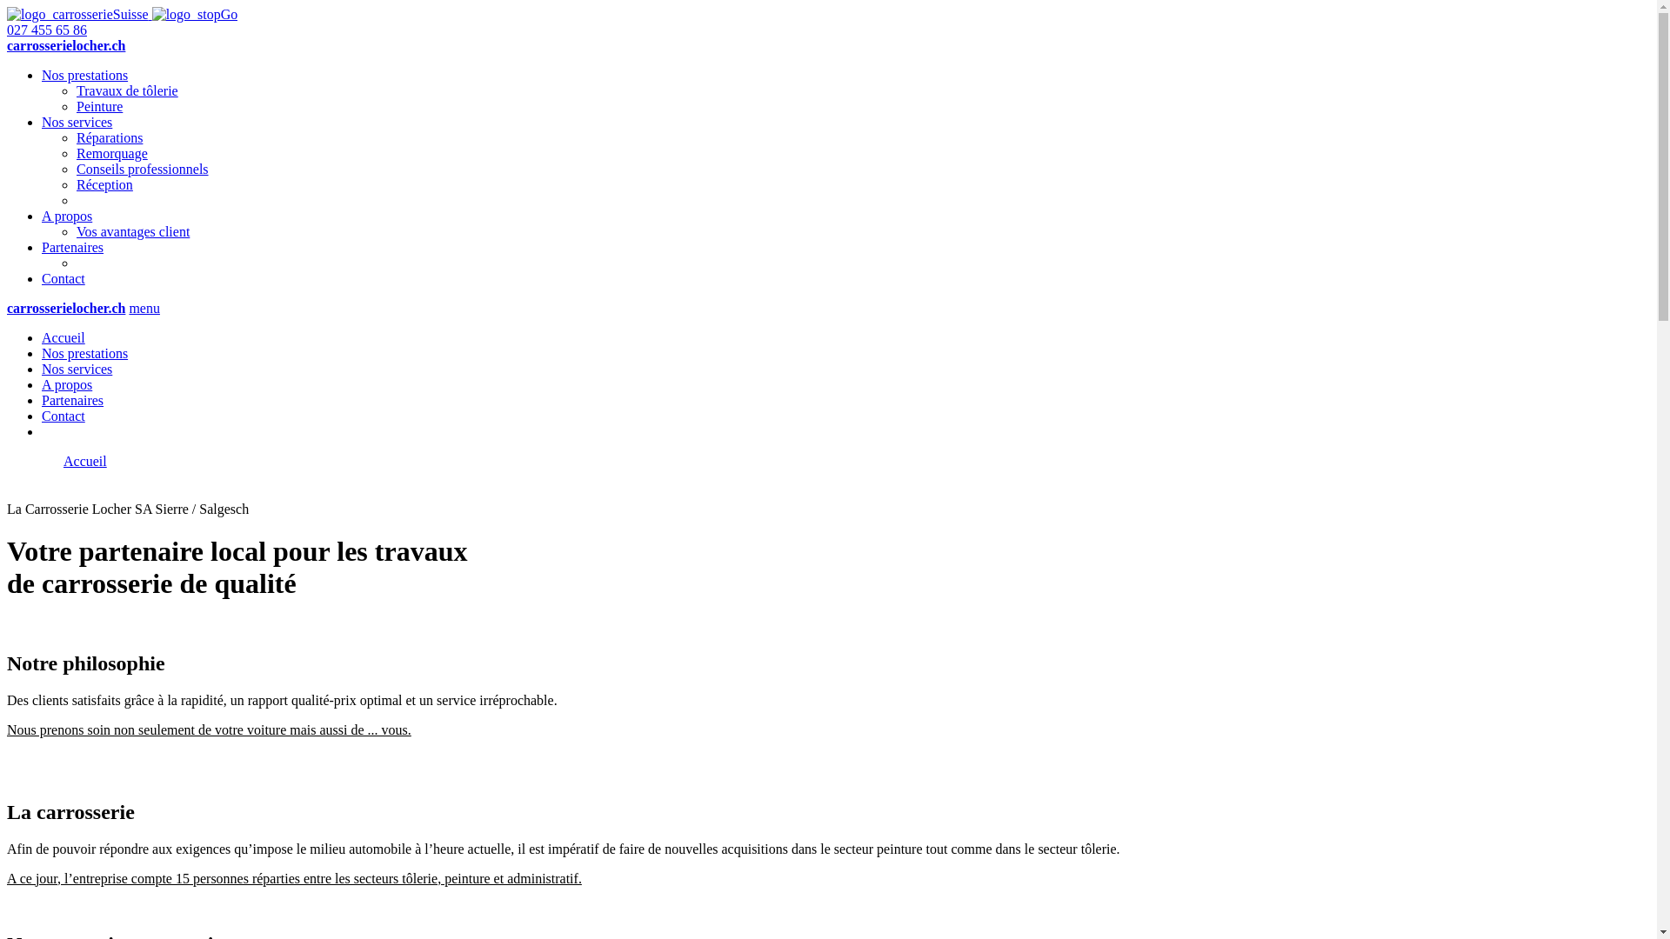  What do you see at coordinates (57, 461) in the screenshot?
I see `Accueil
-
Accueil` at bounding box center [57, 461].